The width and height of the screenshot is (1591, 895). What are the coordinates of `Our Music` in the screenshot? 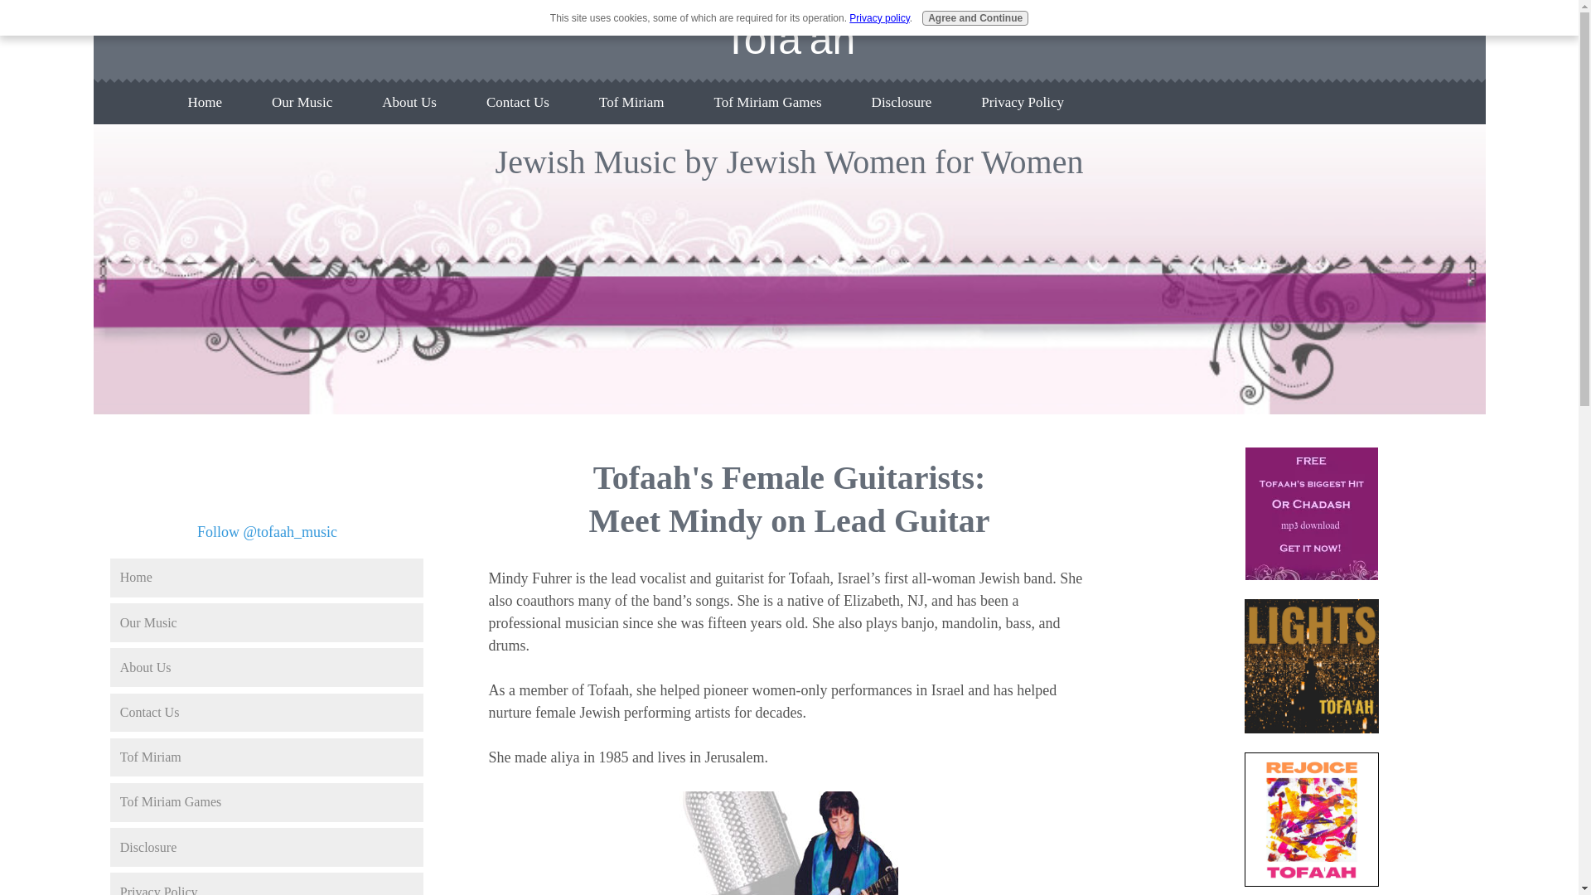 It's located at (302, 102).